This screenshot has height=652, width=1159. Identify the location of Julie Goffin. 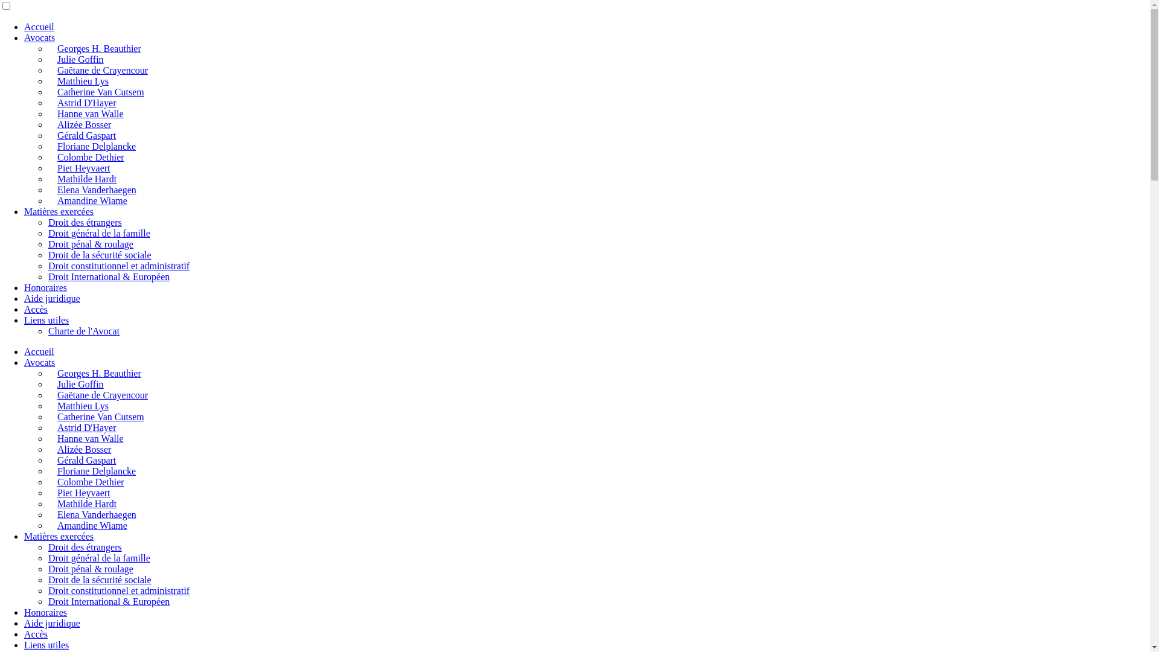
(81, 59).